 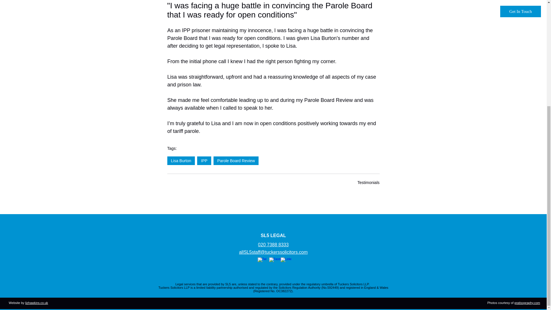 What do you see at coordinates (37, 303) in the screenshot?
I see `lizhawkins.co.uk` at bounding box center [37, 303].